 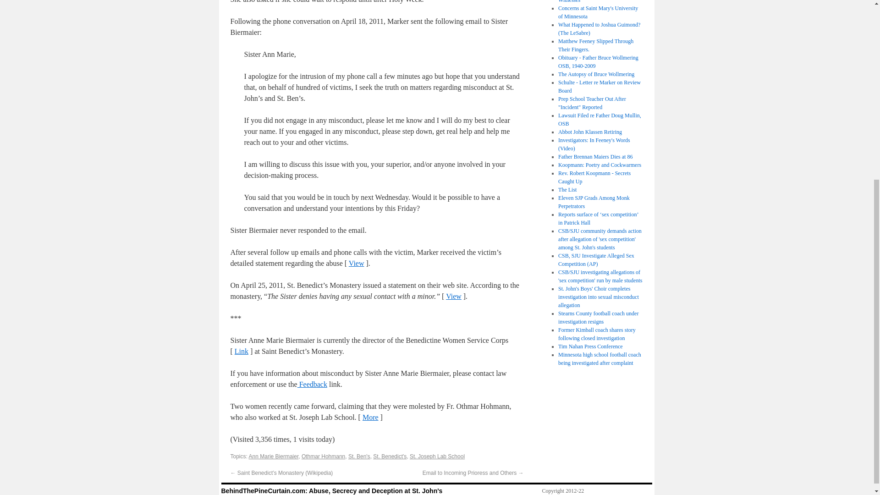 I want to click on SCSO Report Different Than Seven Witnesses, so click(x=598, y=1).